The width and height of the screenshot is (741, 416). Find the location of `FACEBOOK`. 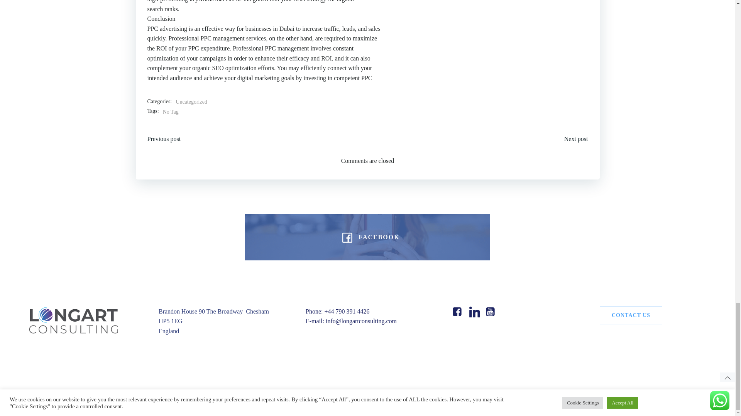

FACEBOOK is located at coordinates (367, 237).